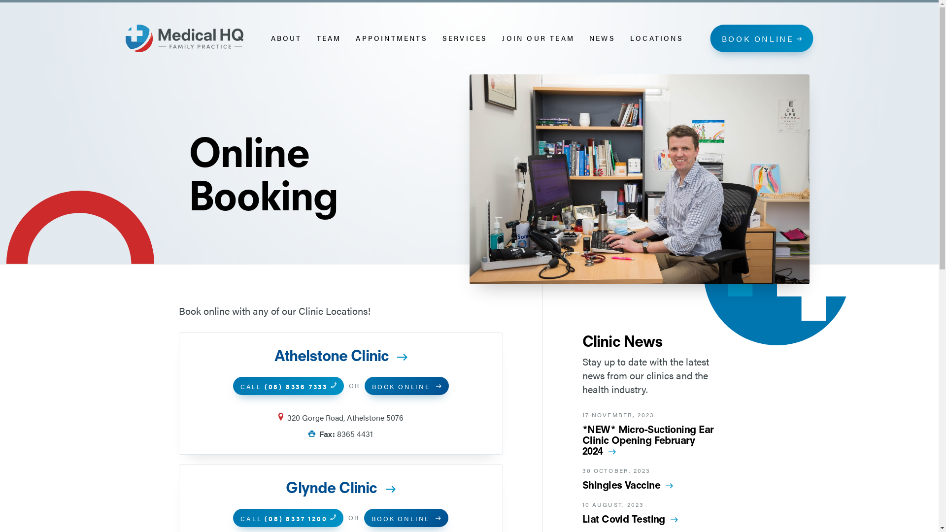  What do you see at coordinates (538, 38) in the screenshot?
I see `JOIN OUR TEAM` at bounding box center [538, 38].